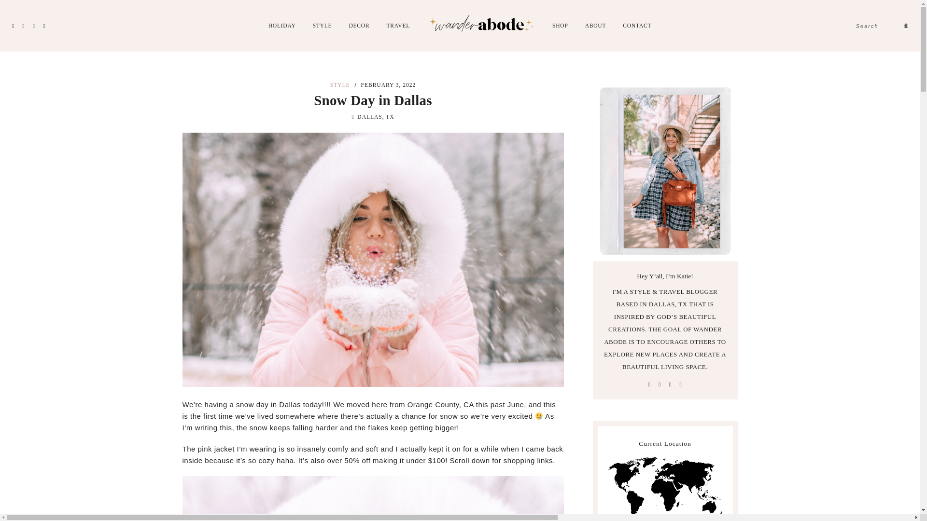 This screenshot has width=927, height=521. What do you see at coordinates (282, 26) in the screenshot?
I see `HOLIDAY` at bounding box center [282, 26].